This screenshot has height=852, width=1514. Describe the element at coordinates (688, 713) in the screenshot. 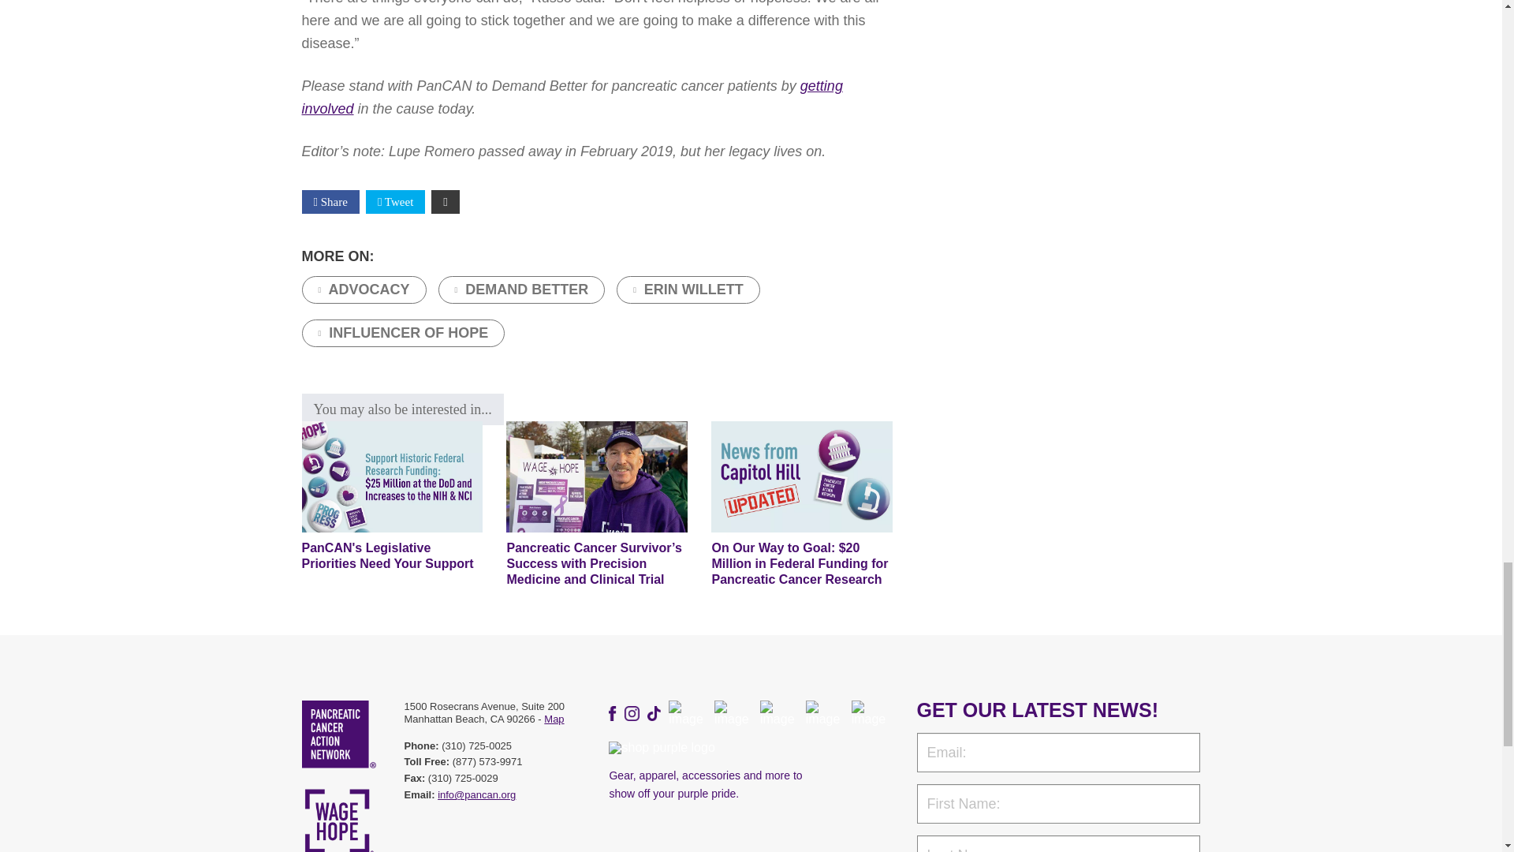

I see `Follow us on Threads` at that location.